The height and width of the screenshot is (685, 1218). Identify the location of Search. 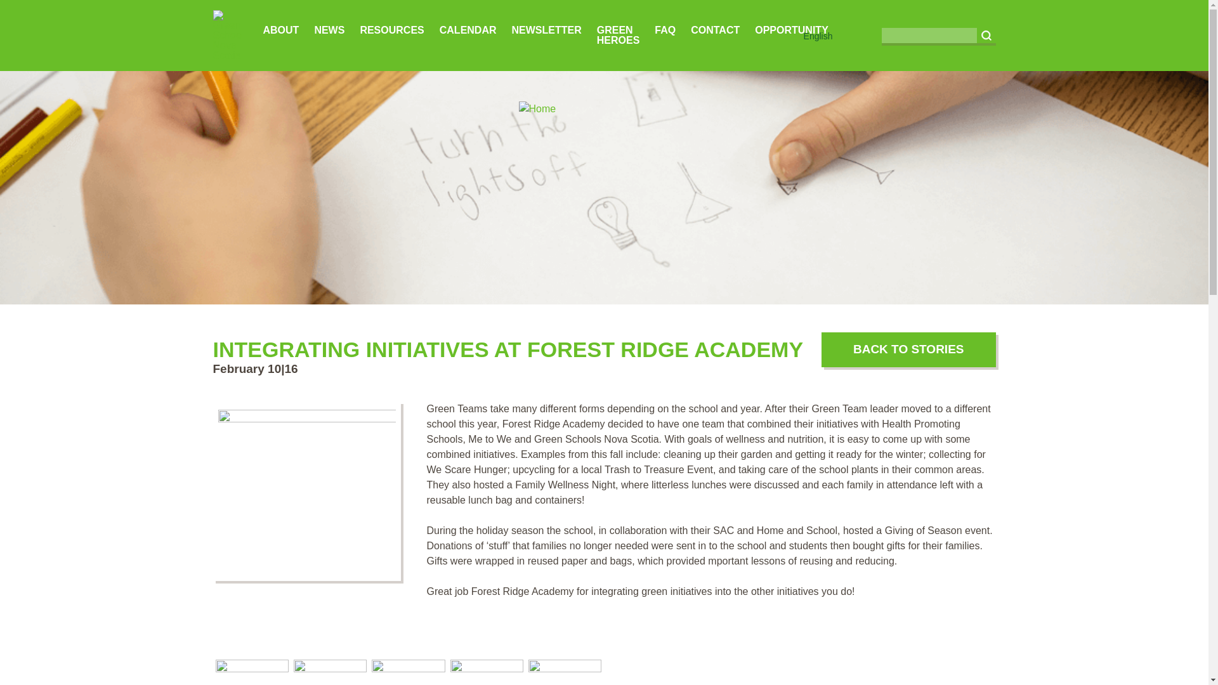
(986, 36).